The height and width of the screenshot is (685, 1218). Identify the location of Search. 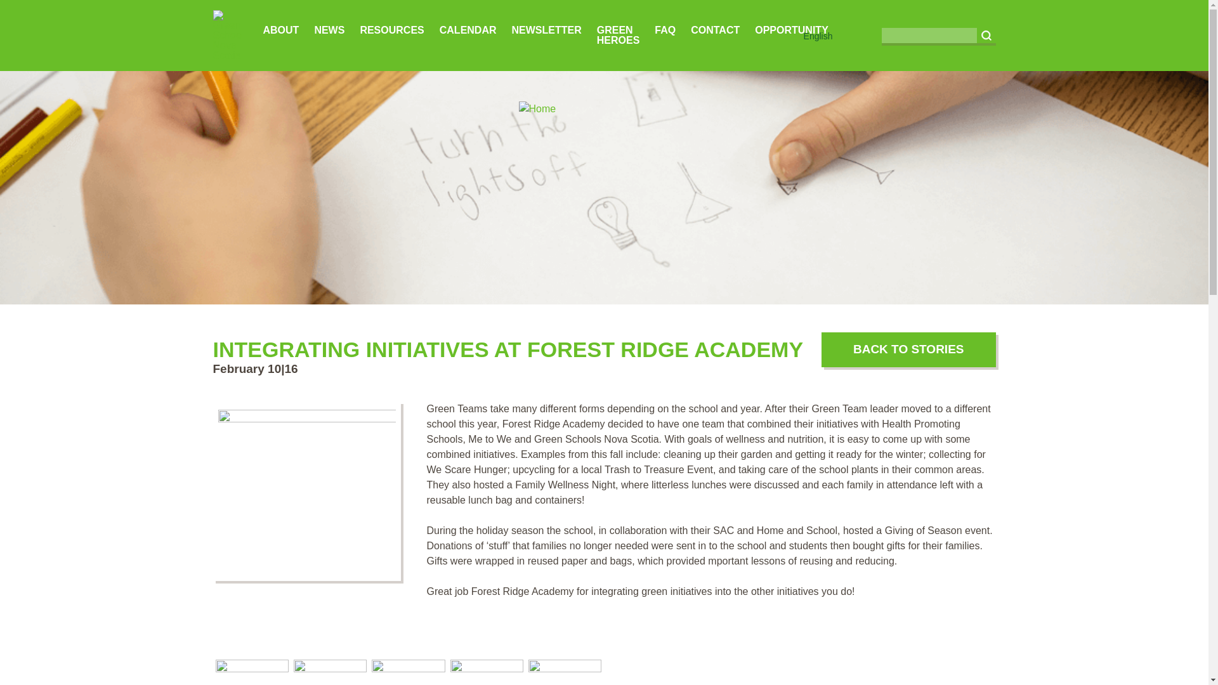
(986, 36).